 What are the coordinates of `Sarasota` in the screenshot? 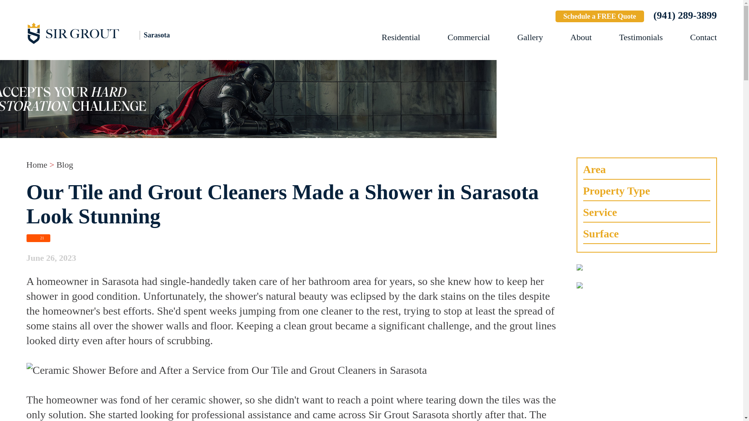 It's located at (112, 33).